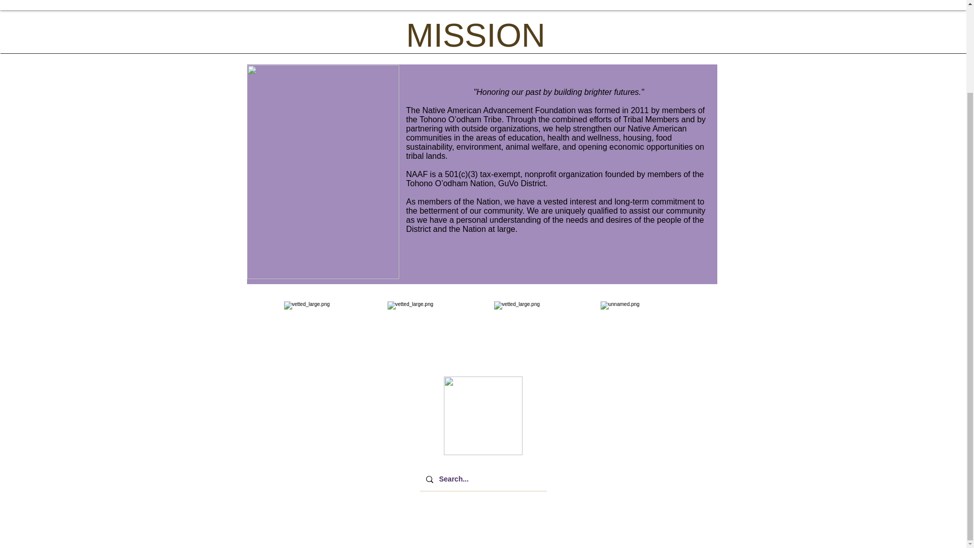 This screenshot has width=974, height=548. I want to click on THE STORE, so click(521, 1).